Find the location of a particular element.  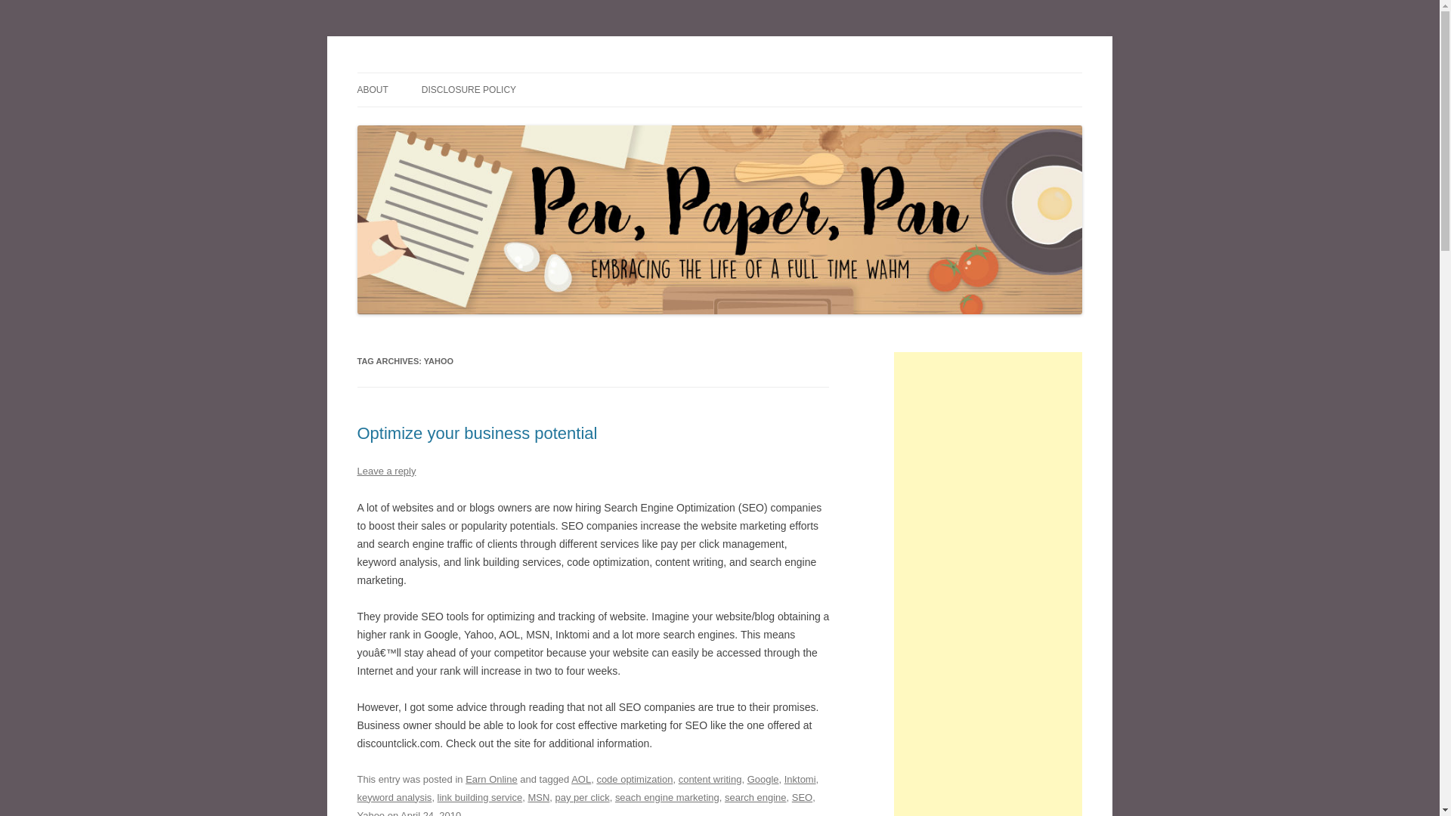

SEO is located at coordinates (803, 796).